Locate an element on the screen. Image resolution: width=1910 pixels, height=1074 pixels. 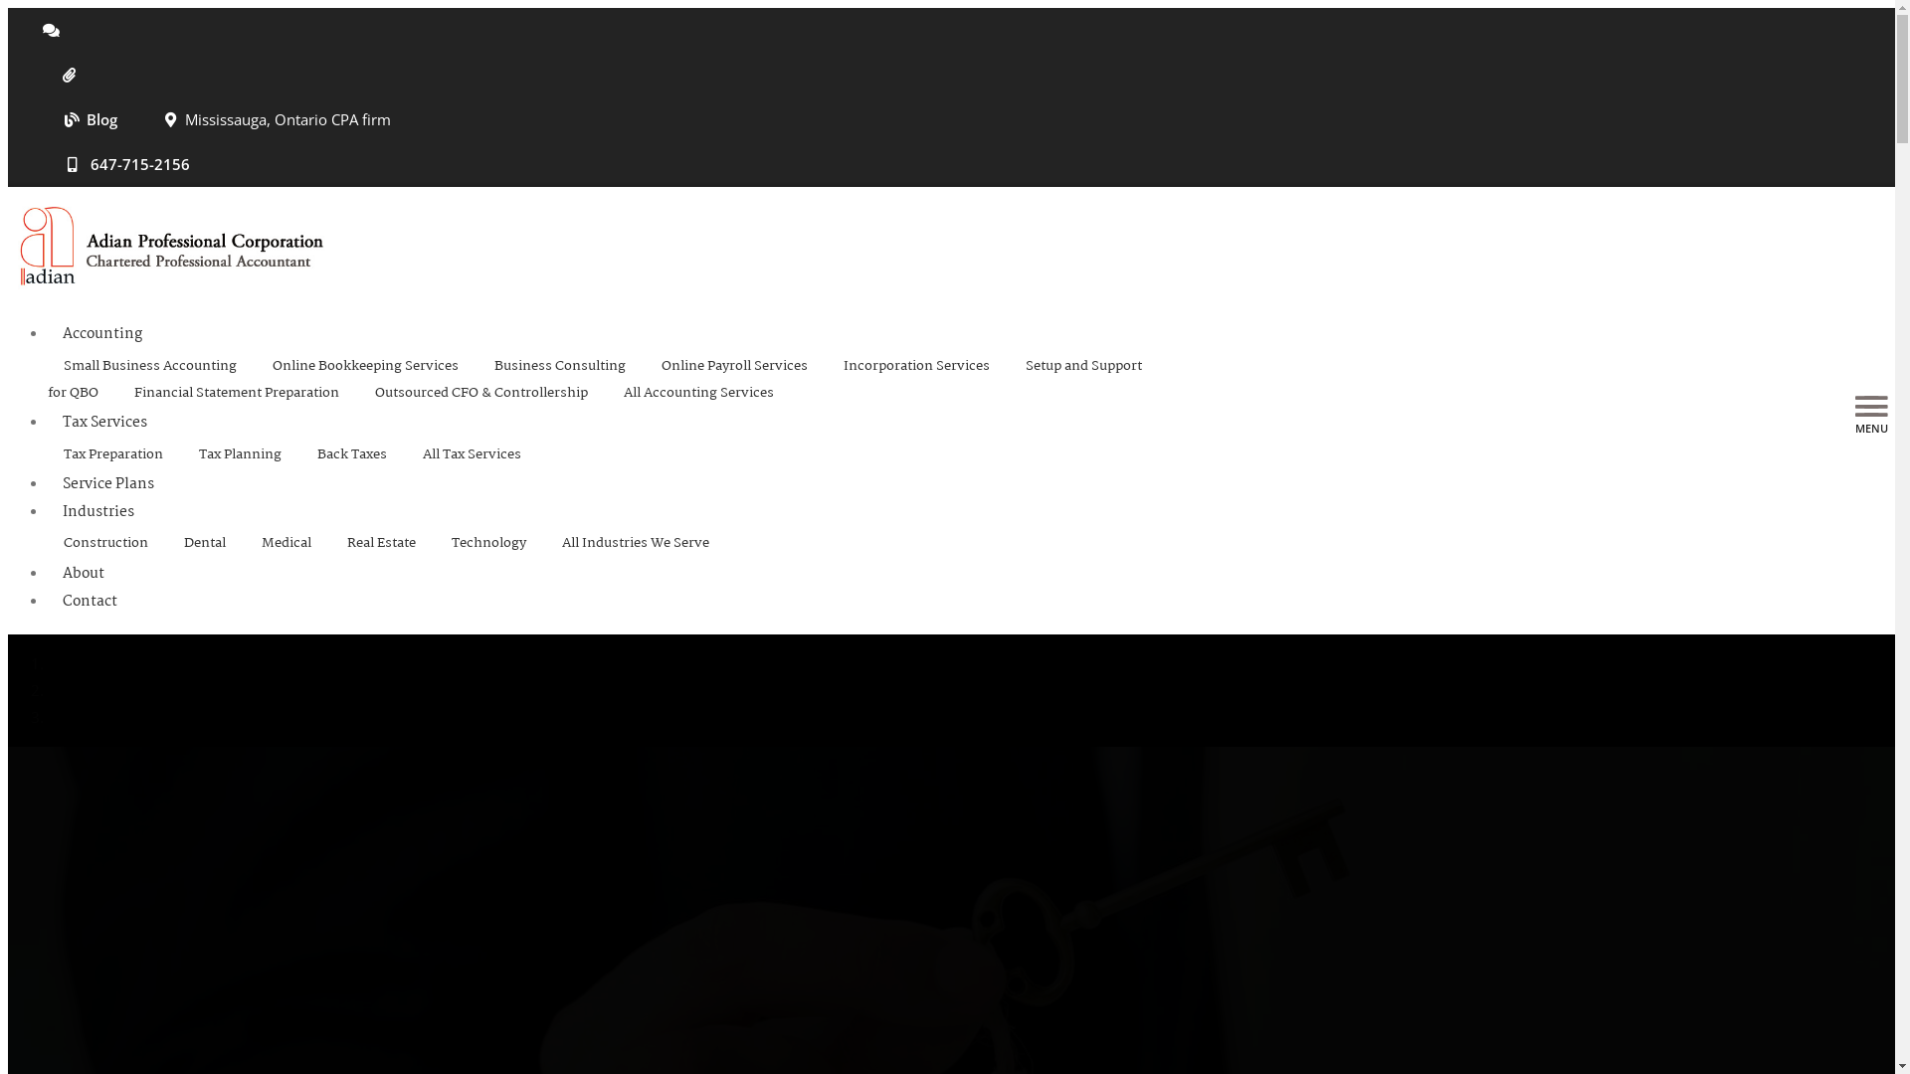
Outsourced CFO & Controllership is located at coordinates (481, 393).